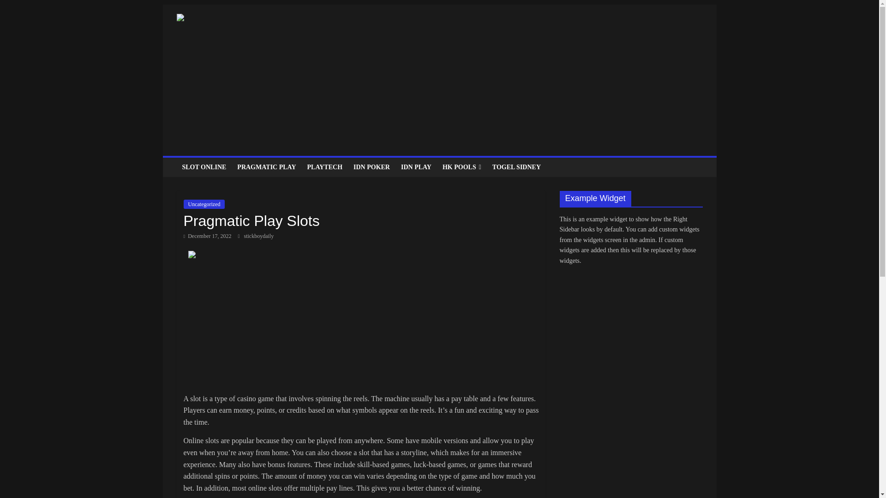  I want to click on IDN POKER, so click(371, 167).